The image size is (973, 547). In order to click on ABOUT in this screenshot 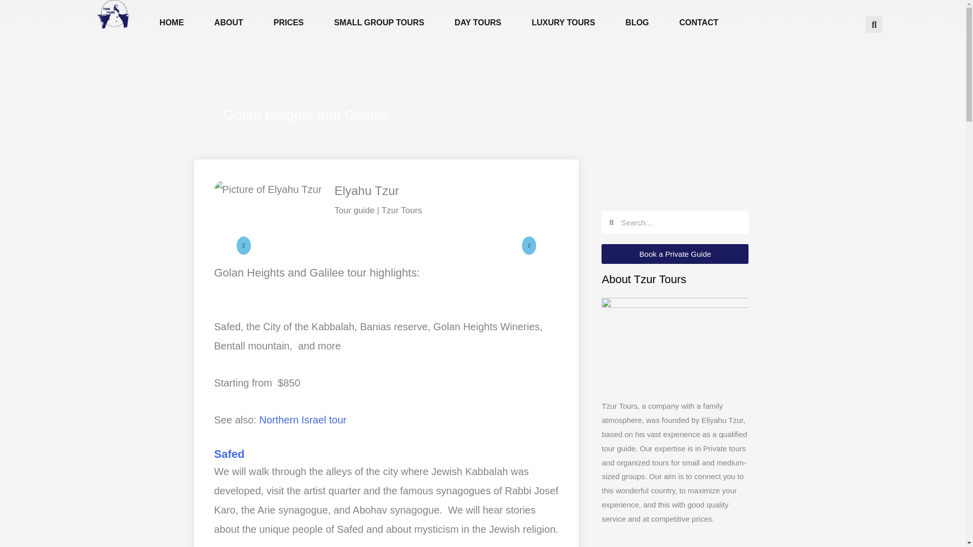, I will do `click(229, 23)`.